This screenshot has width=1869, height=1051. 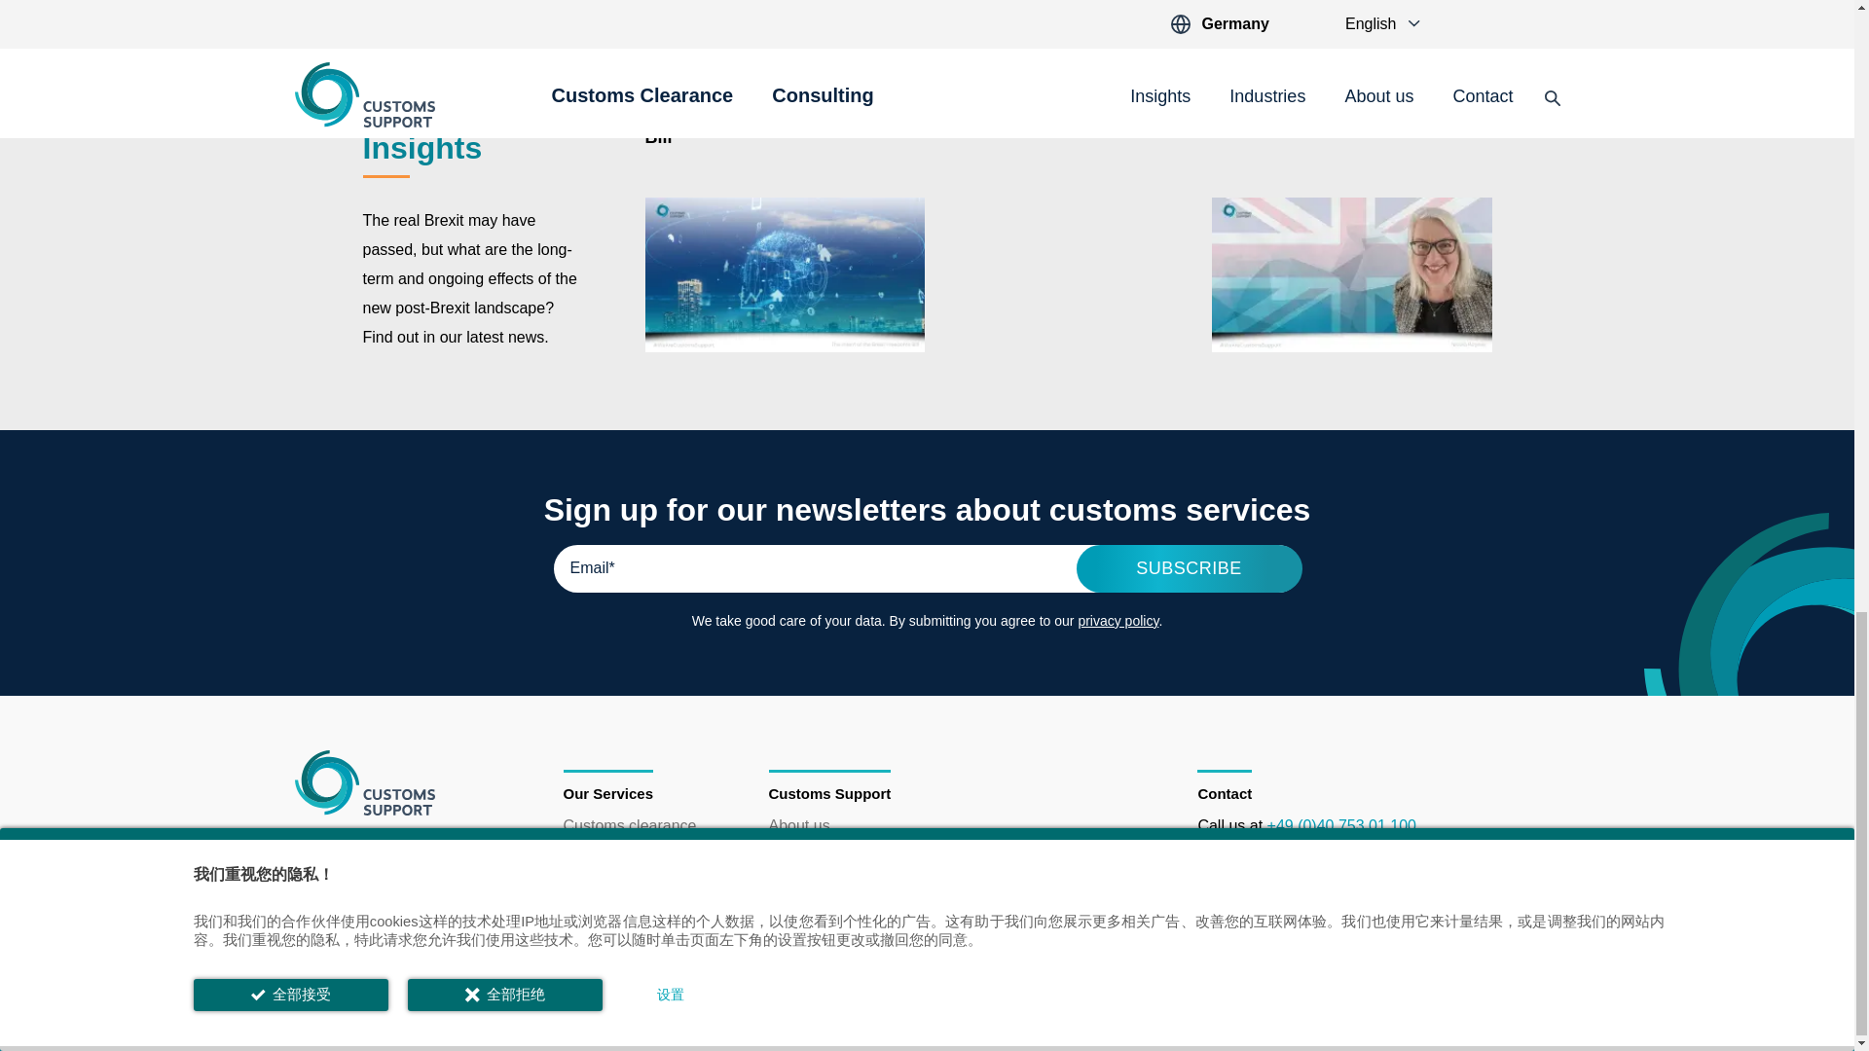 What do you see at coordinates (1190, 568) in the screenshot?
I see `Subscribe` at bounding box center [1190, 568].